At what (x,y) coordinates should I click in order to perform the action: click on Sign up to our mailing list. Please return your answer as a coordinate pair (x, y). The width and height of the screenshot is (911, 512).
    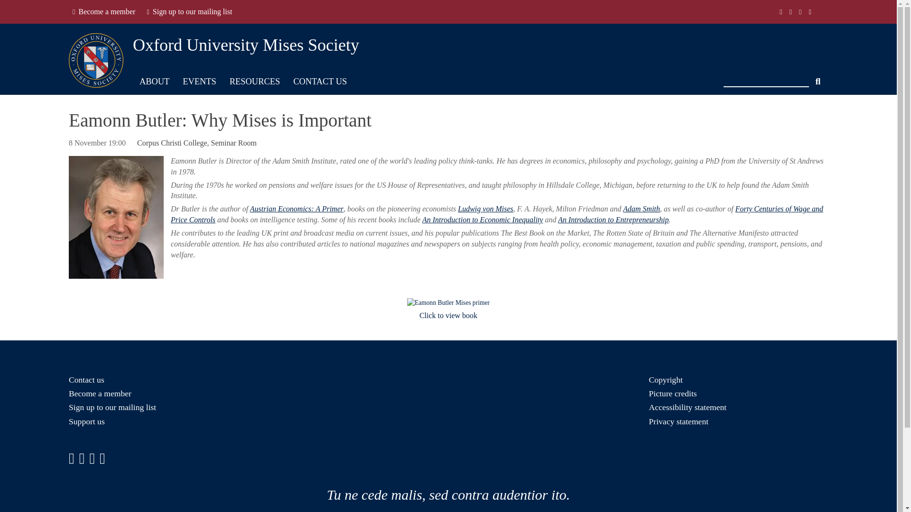
    Looking at the image, I should click on (189, 12).